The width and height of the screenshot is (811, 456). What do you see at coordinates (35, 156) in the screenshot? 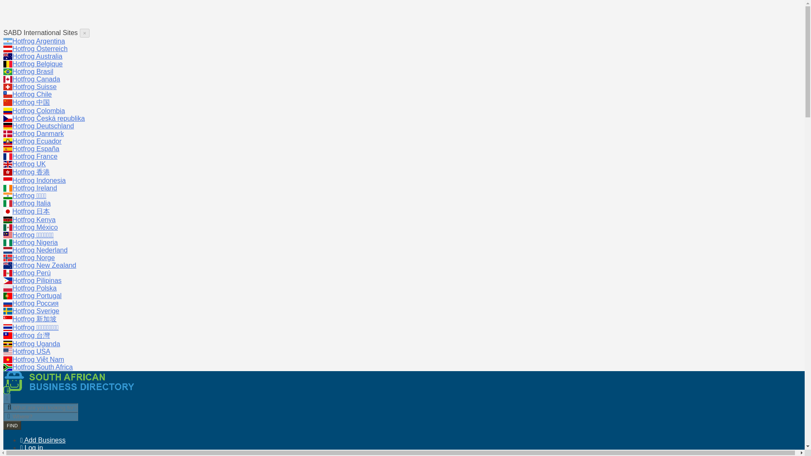
I see `Hotfrog France` at bounding box center [35, 156].